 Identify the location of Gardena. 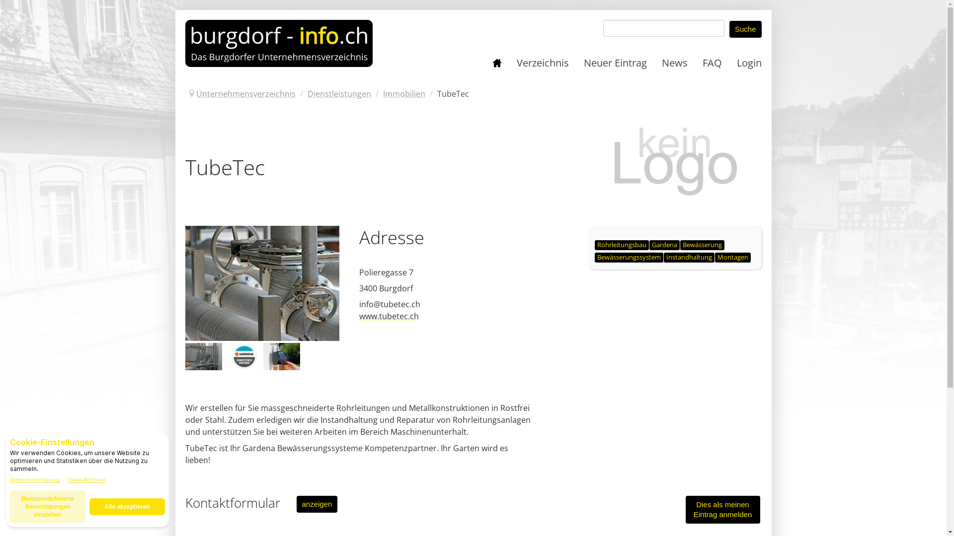
(664, 245).